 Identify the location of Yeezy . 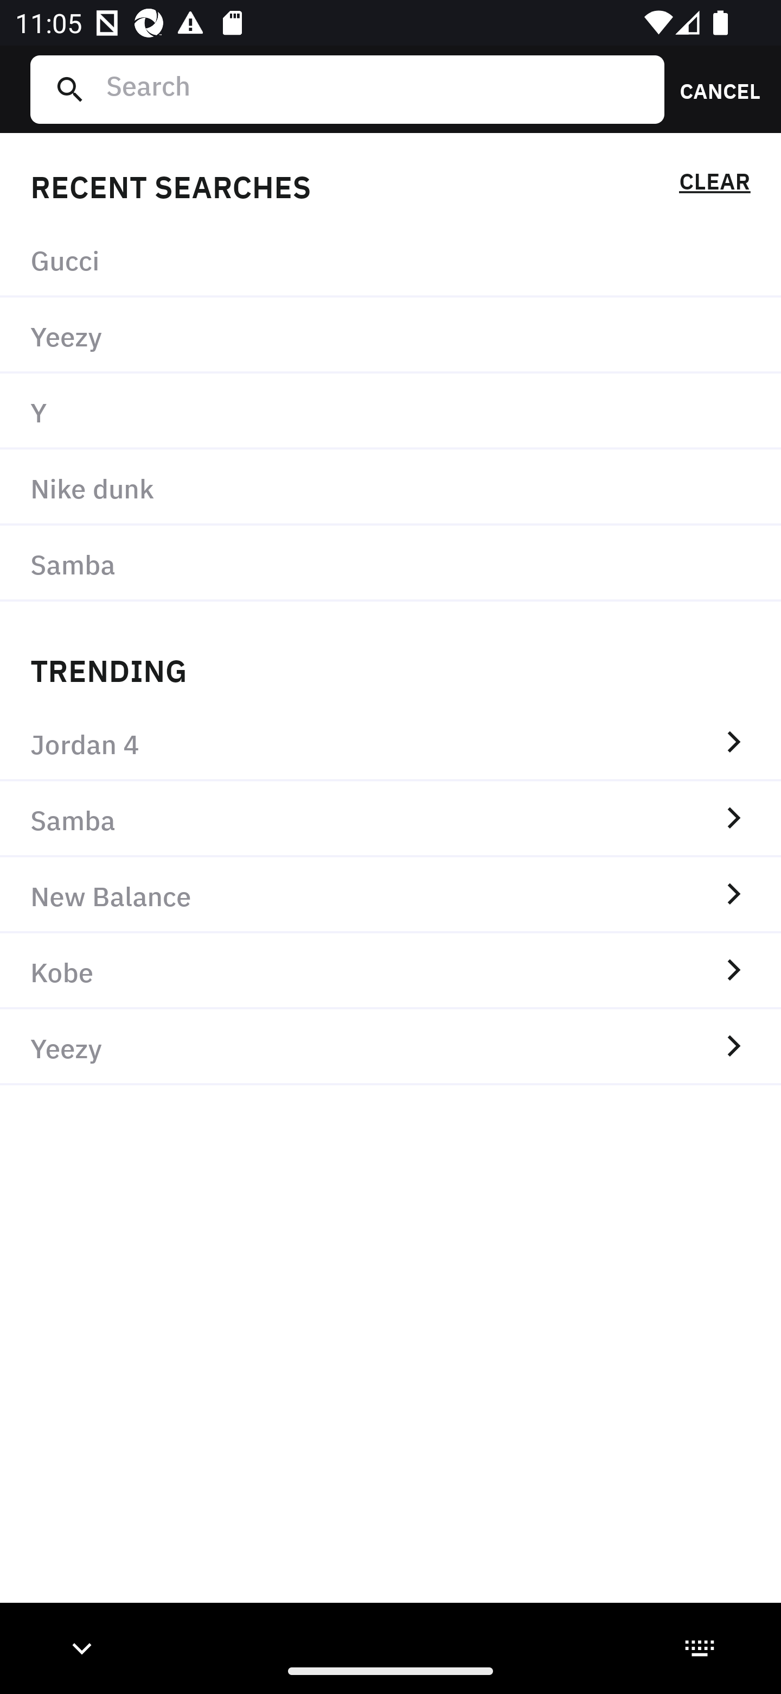
(390, 1047).